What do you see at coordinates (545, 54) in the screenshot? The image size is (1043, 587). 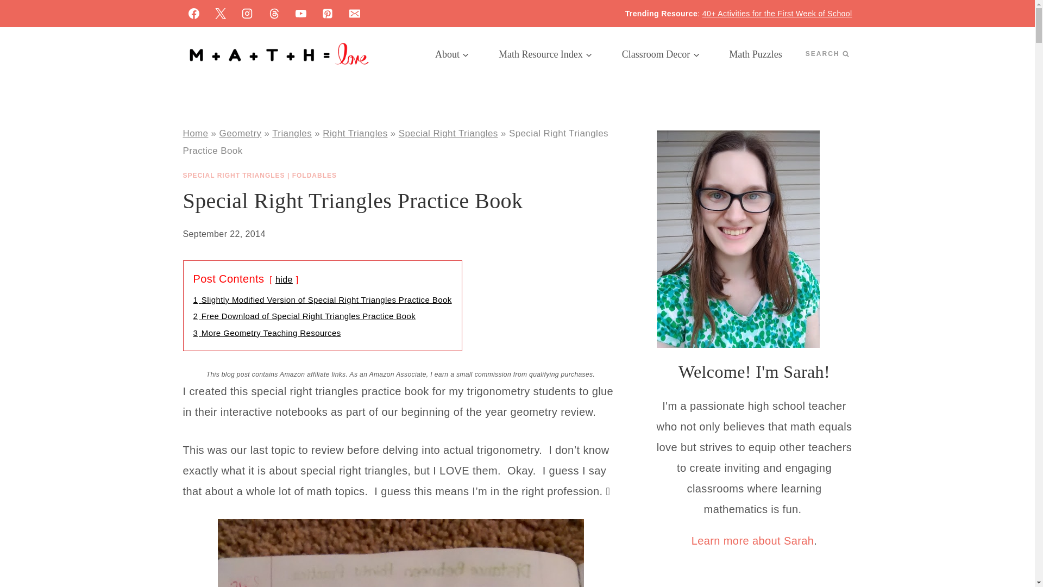 I see `Math Resource Index` at bounding box center [545, 54].